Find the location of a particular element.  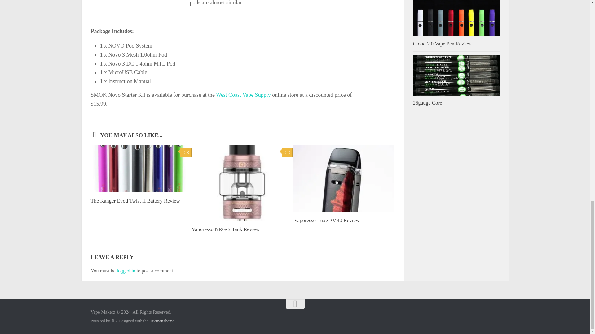

Powered by WordPress is located at coordinates (113, 321).